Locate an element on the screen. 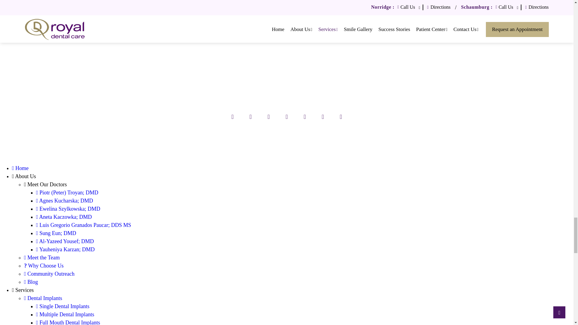  Link opens in a new window is located at coordinates (269, 117).